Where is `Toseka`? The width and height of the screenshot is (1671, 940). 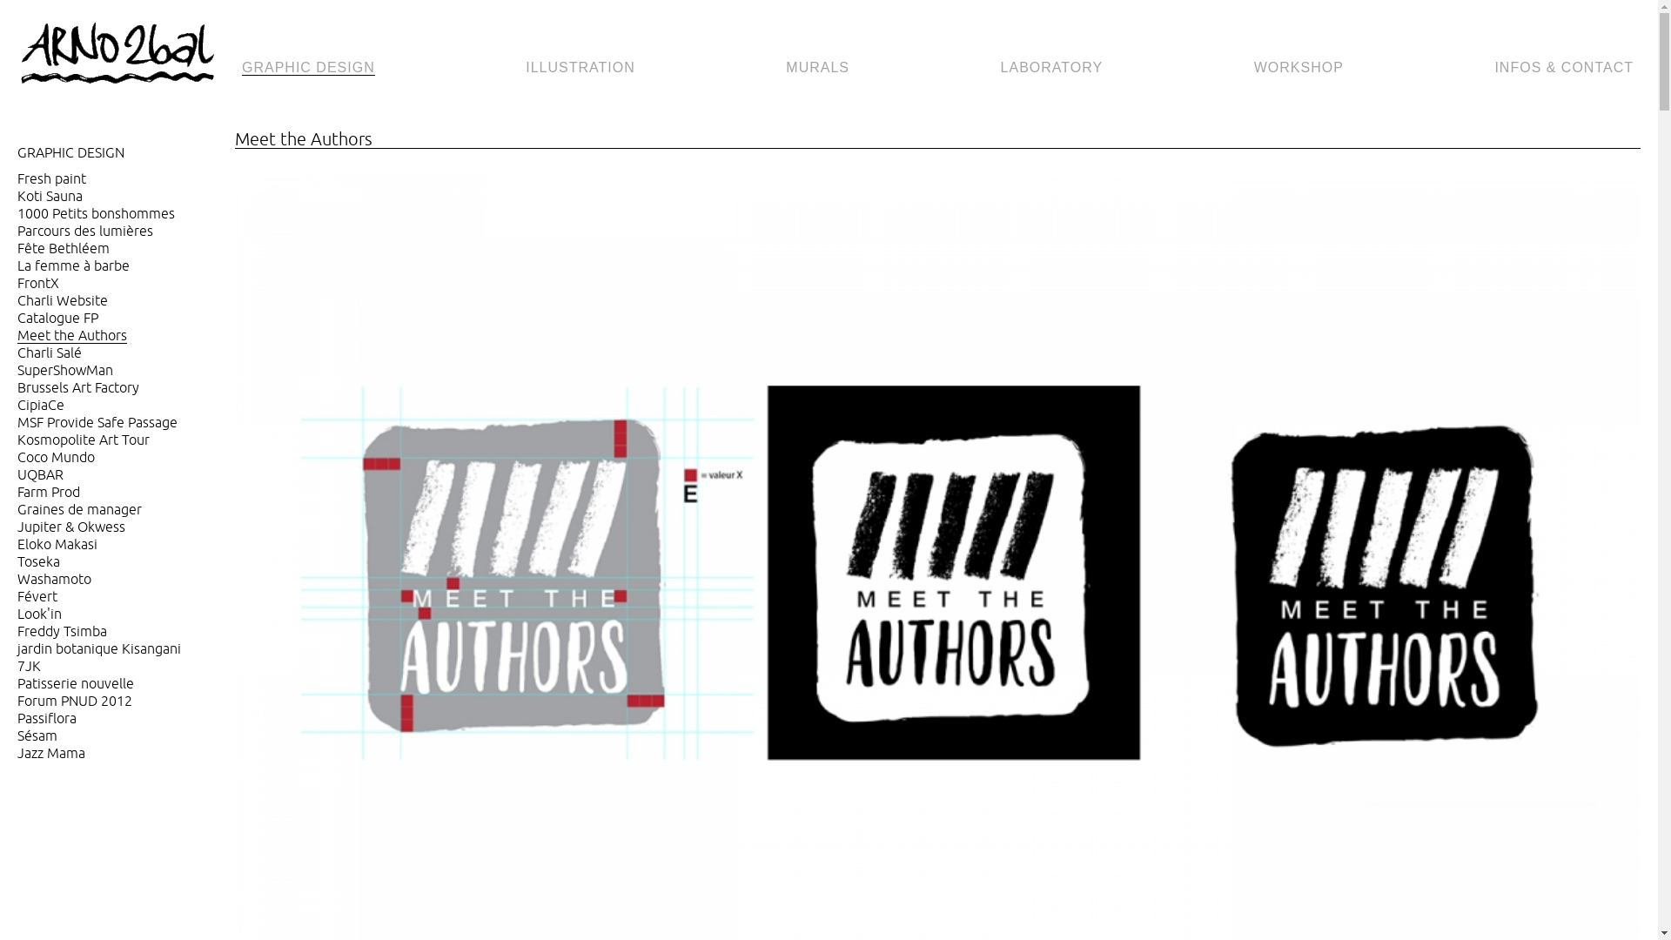
Toseka is located at coordinates (38, 562).